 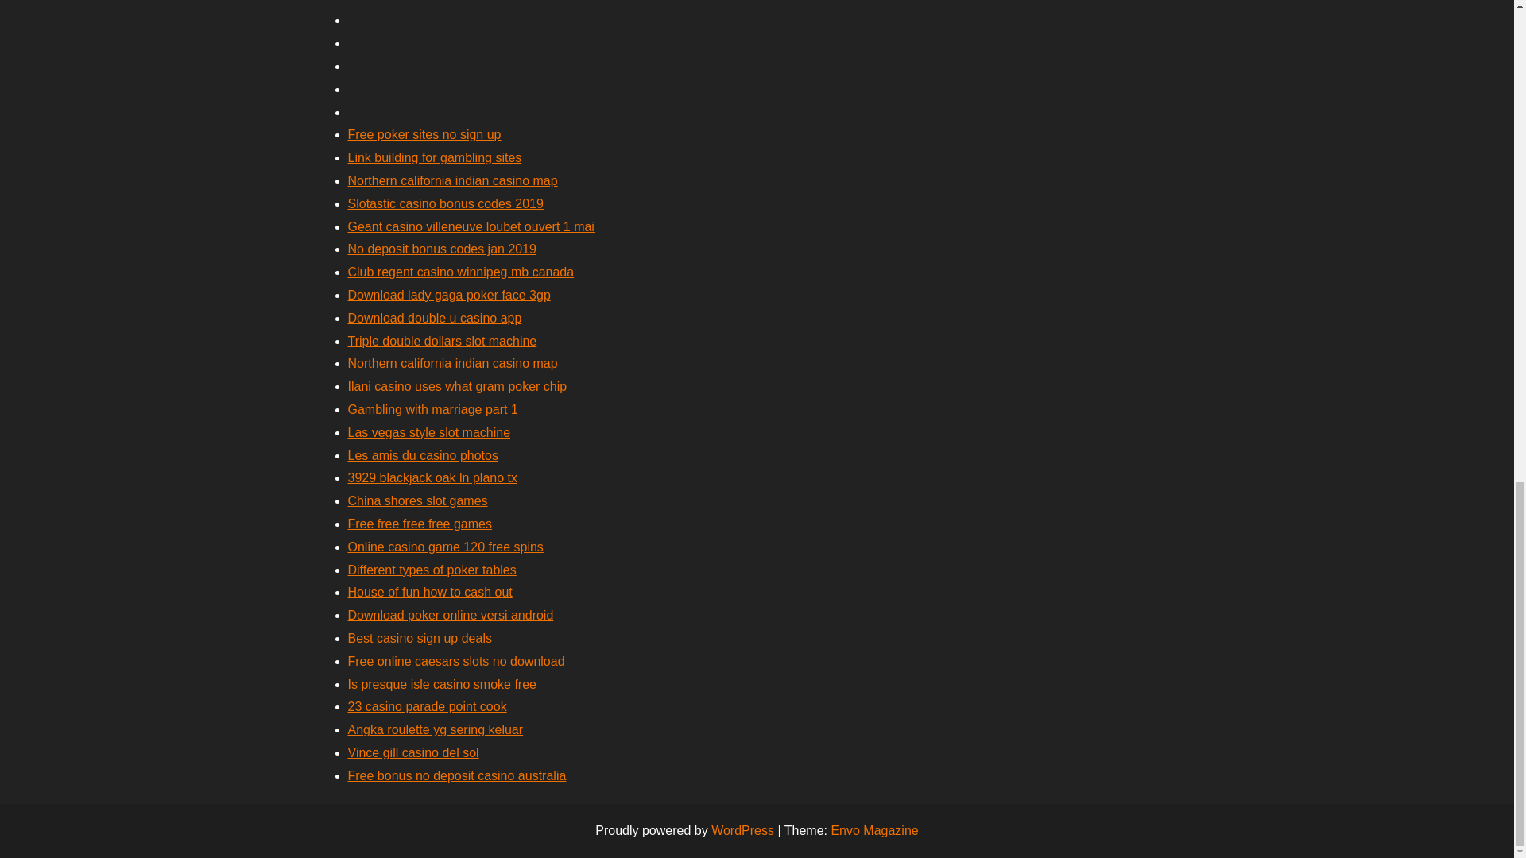 What do you see at coordinates (420, 524) in the screenshot?
I see `Free free free free games` at bounding box center [420, 524].